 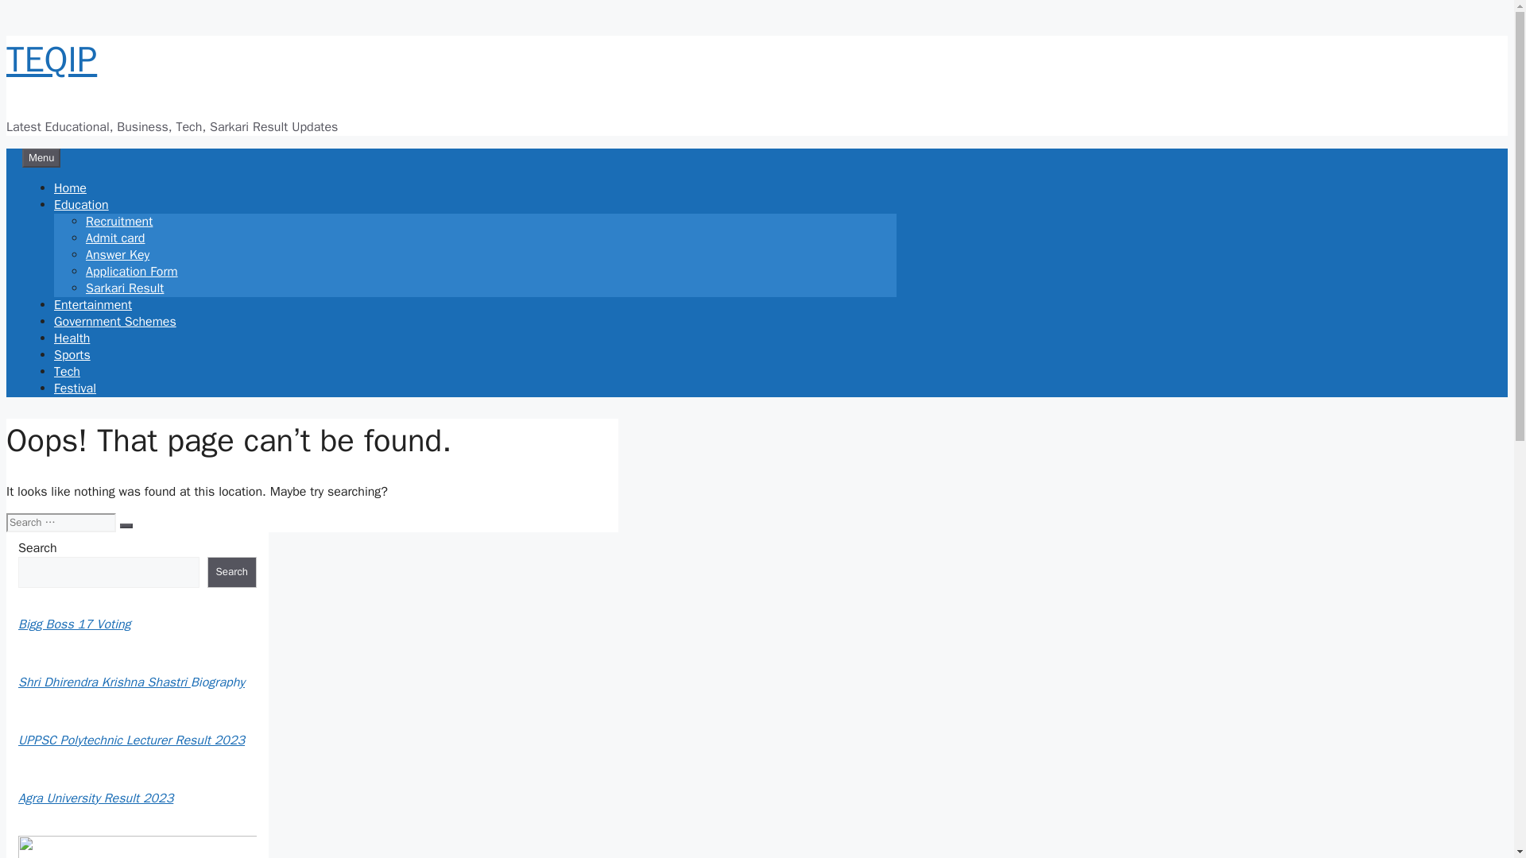 I want to click on UPPSC Polytechnic Lecturer Result 2023, so click(x=131, y=740).